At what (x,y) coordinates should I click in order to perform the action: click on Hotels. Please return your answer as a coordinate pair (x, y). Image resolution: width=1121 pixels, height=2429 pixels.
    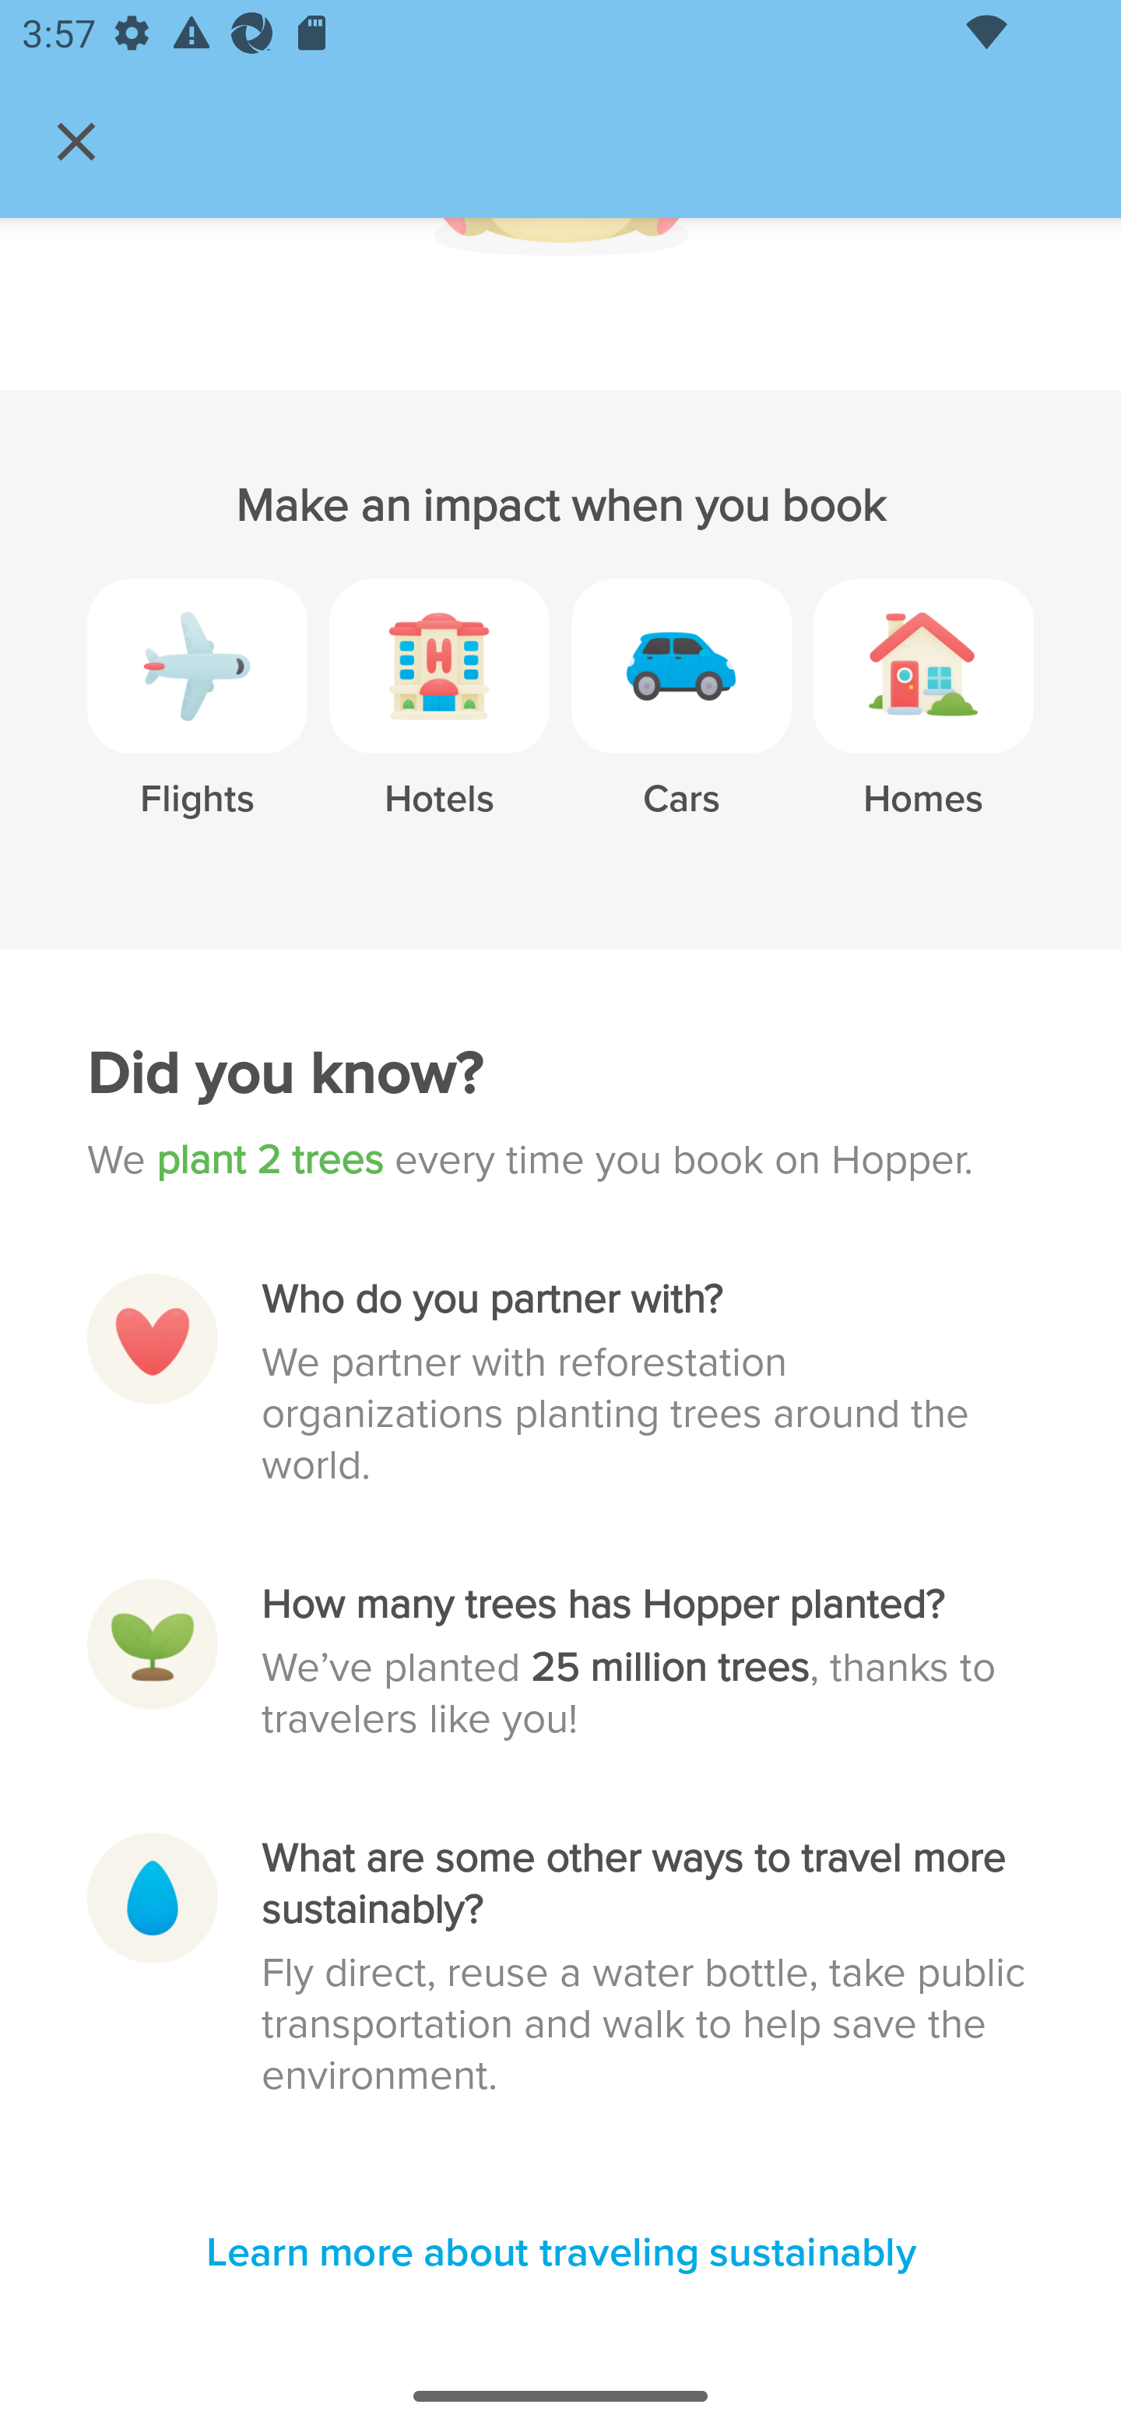
    Looking at the image, I should click on (439, 719).